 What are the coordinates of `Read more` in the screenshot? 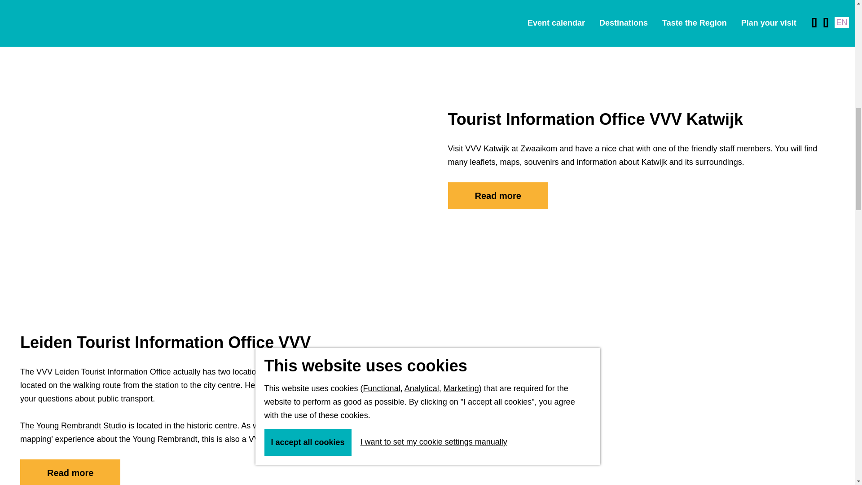 It's located at (498, 196).